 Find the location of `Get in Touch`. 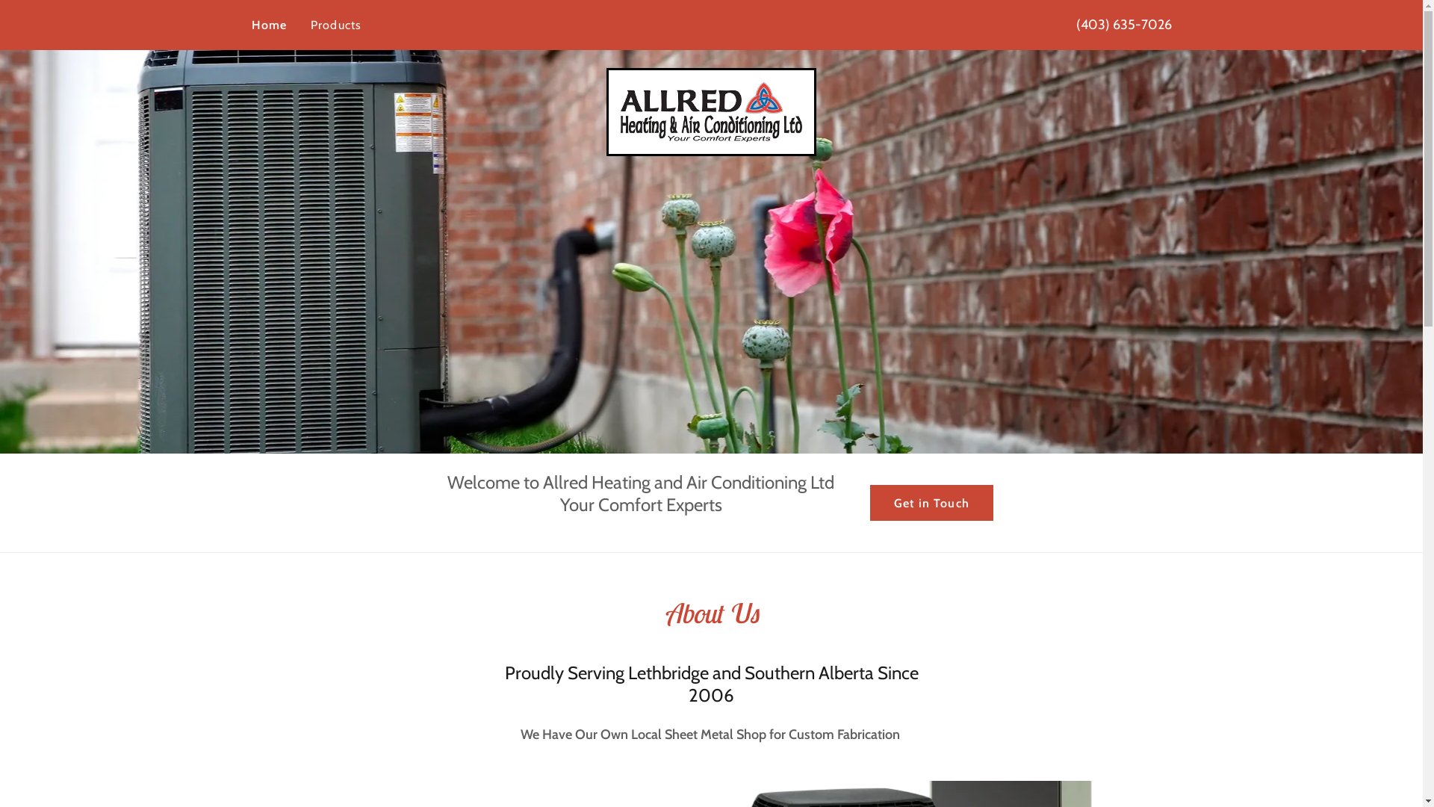

Get in Touch is located at coordinates (932, 503).